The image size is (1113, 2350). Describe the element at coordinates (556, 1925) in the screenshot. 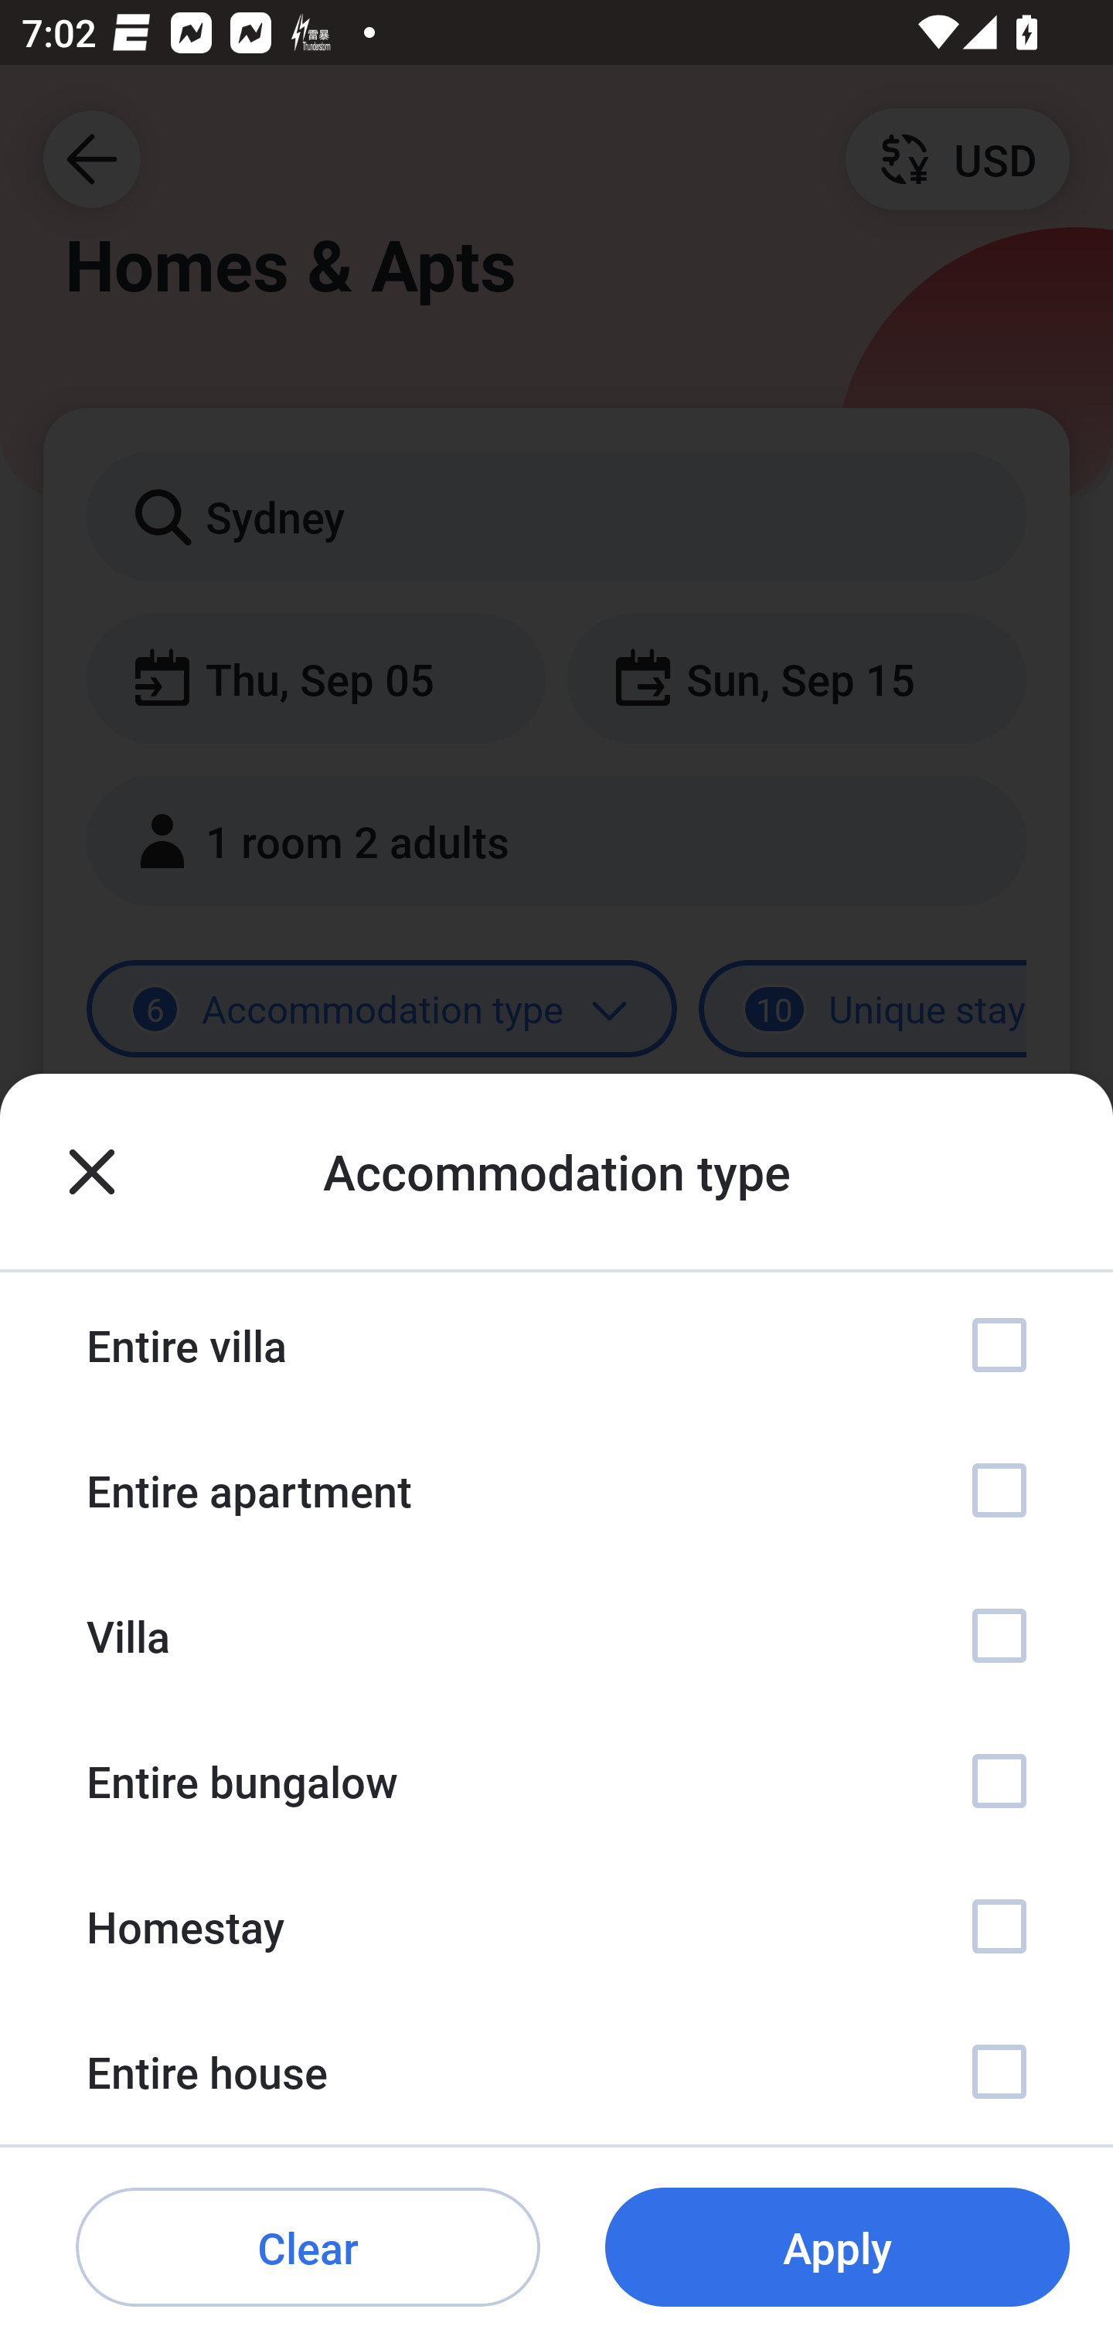

I see `Homestay` at that location.